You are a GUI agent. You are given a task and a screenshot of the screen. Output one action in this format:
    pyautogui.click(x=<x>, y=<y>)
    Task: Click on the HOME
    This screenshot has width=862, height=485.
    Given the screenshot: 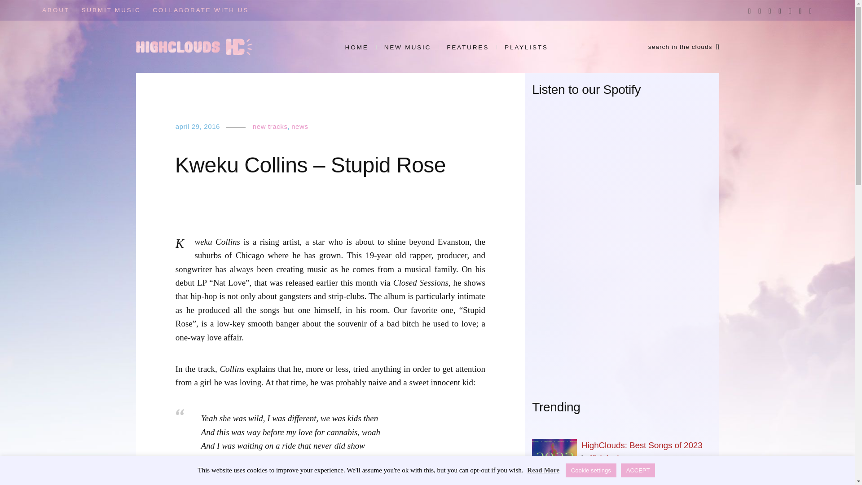 What is the action you would take?
    pyautogui.click(x=361, y=47)
    